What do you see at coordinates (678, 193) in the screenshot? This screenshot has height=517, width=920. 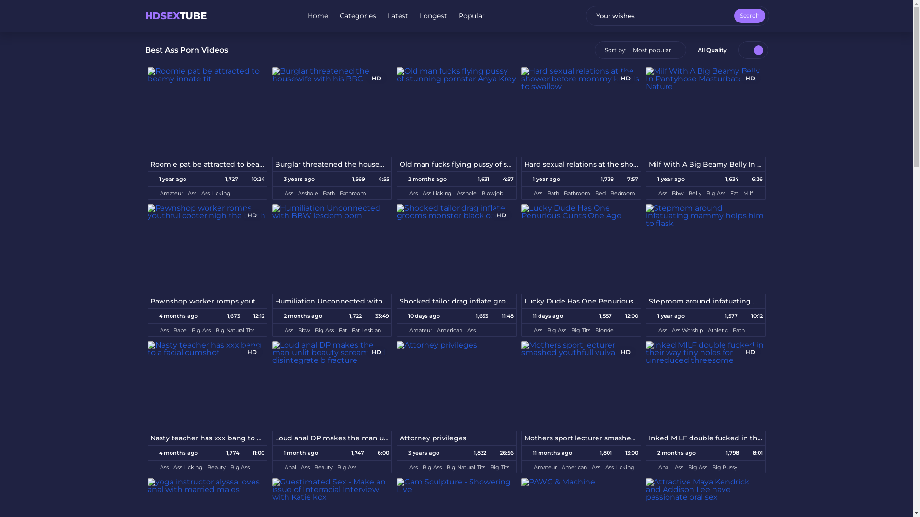 I see `Bbw` at bounding box center [678, 193].